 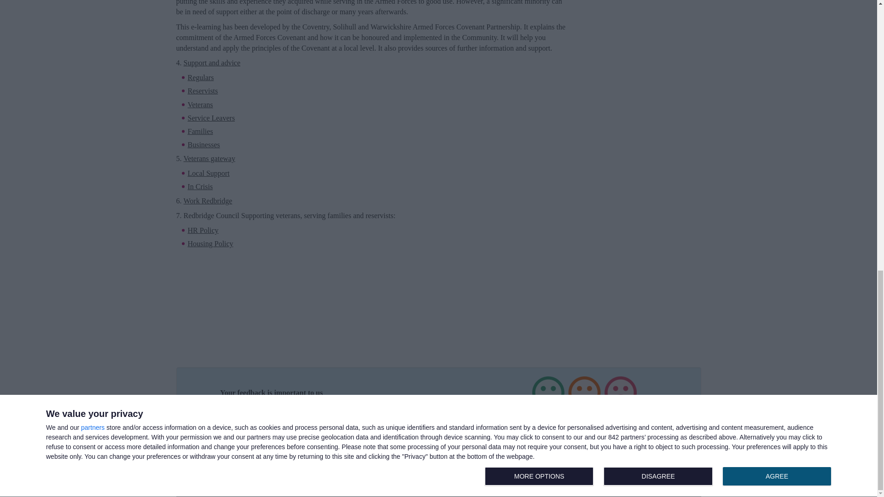 I want to click on Veterans, so click(x=200, y=104).